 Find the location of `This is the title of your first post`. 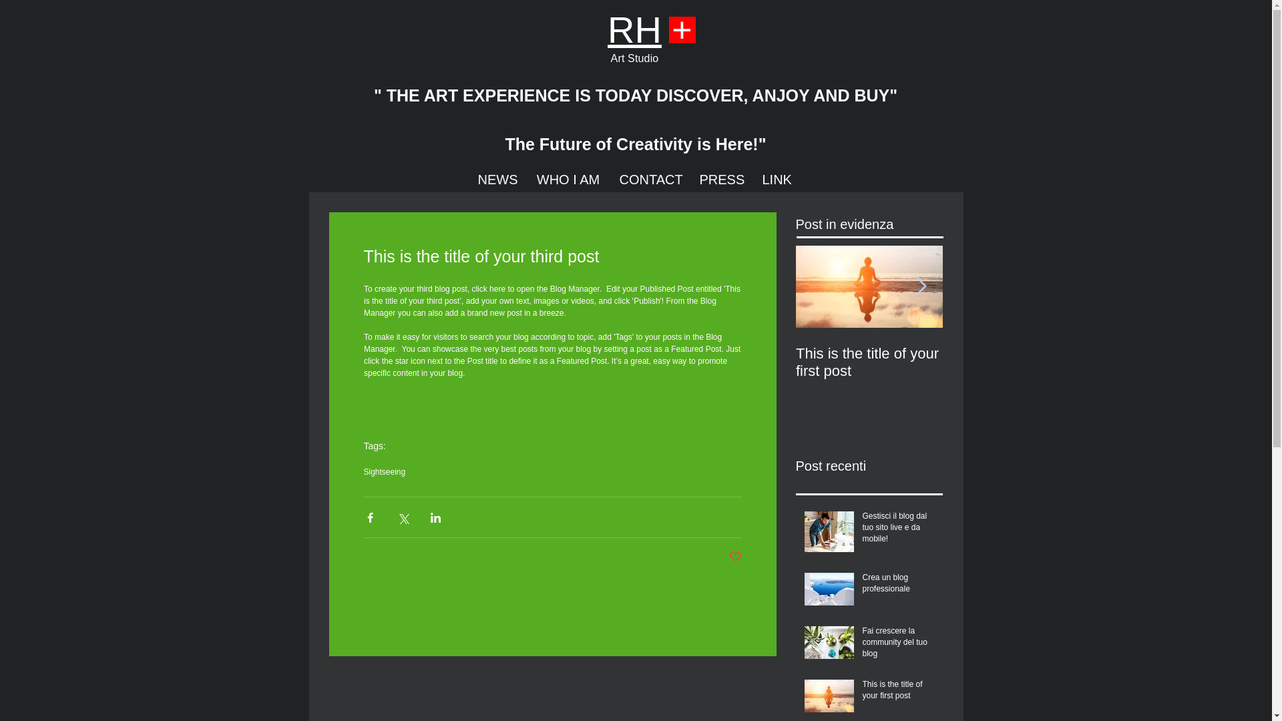

This is the title of your first post is located at coordinates (899, 693).